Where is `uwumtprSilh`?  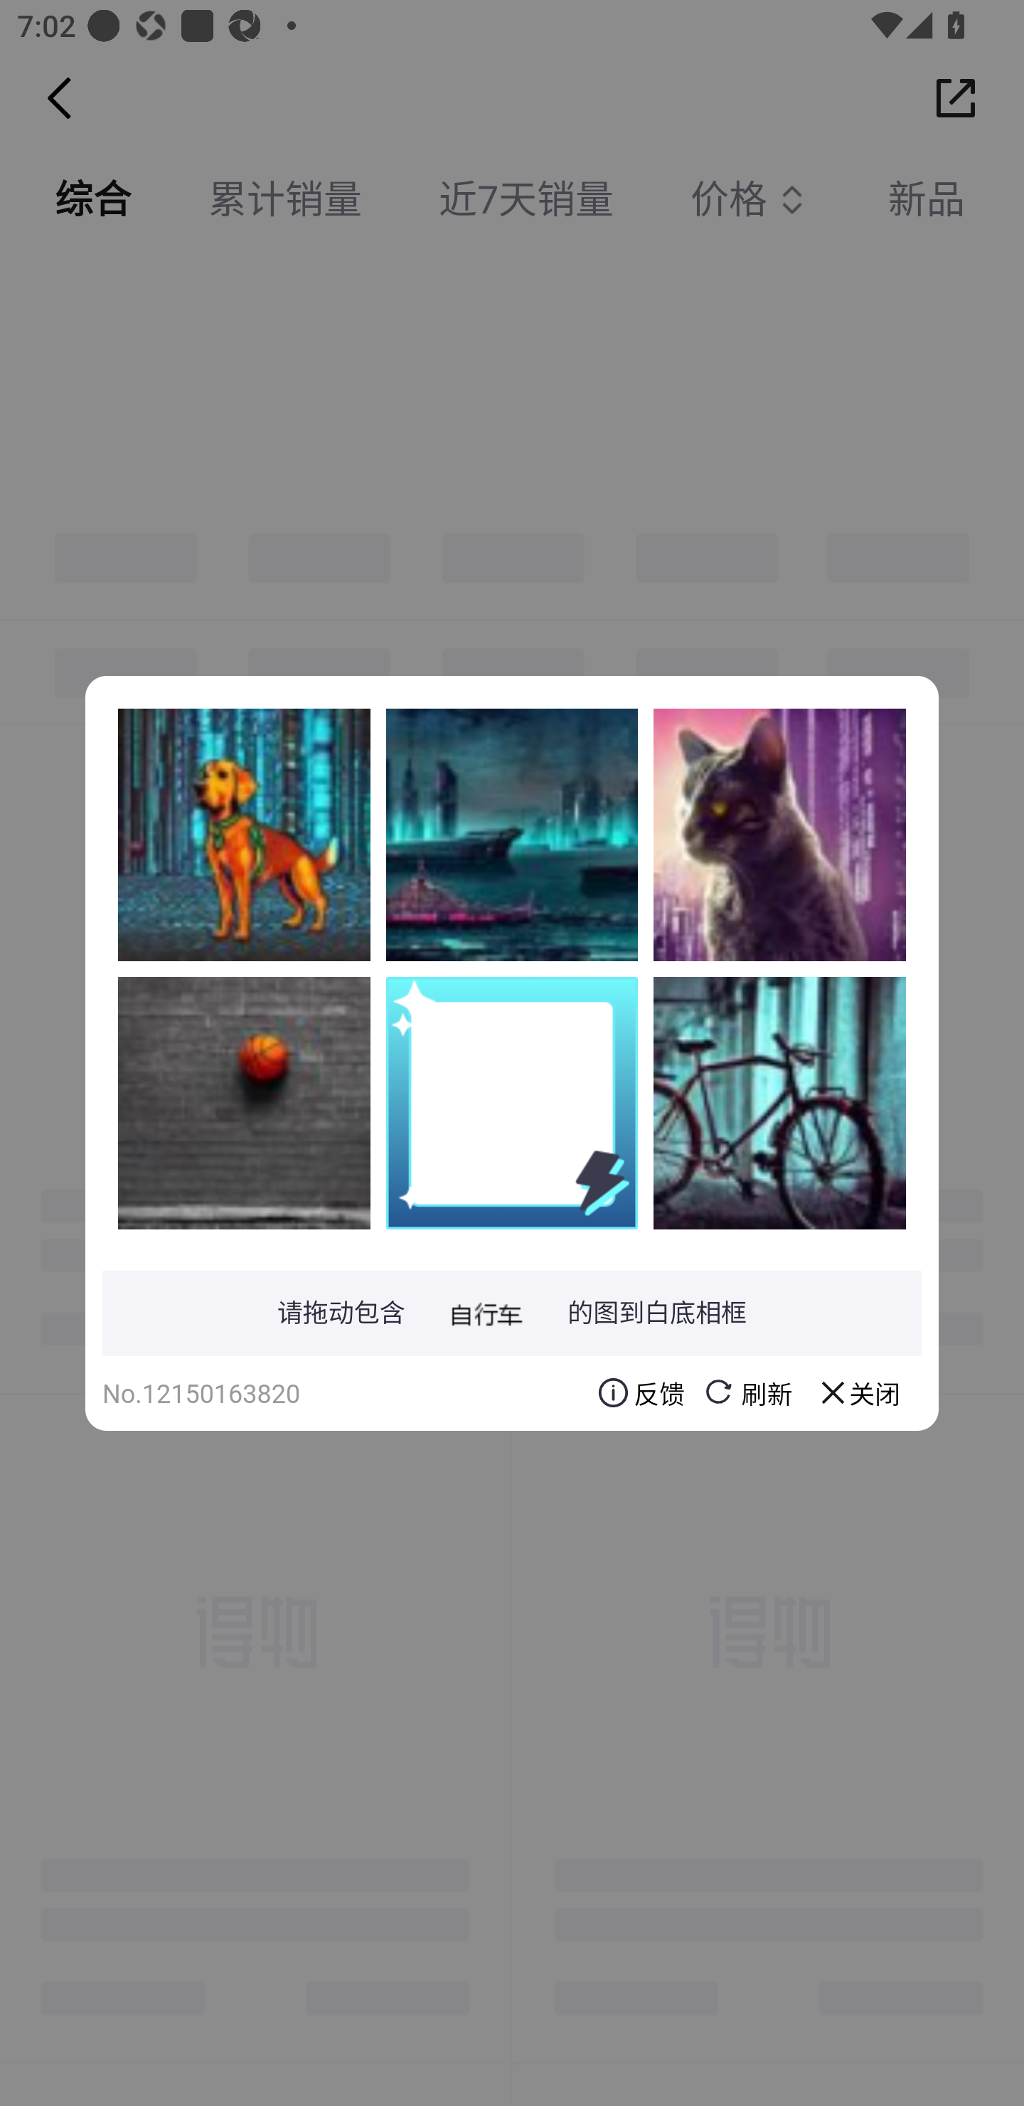 uwumtprSilh is located at coordinates (244, 835).